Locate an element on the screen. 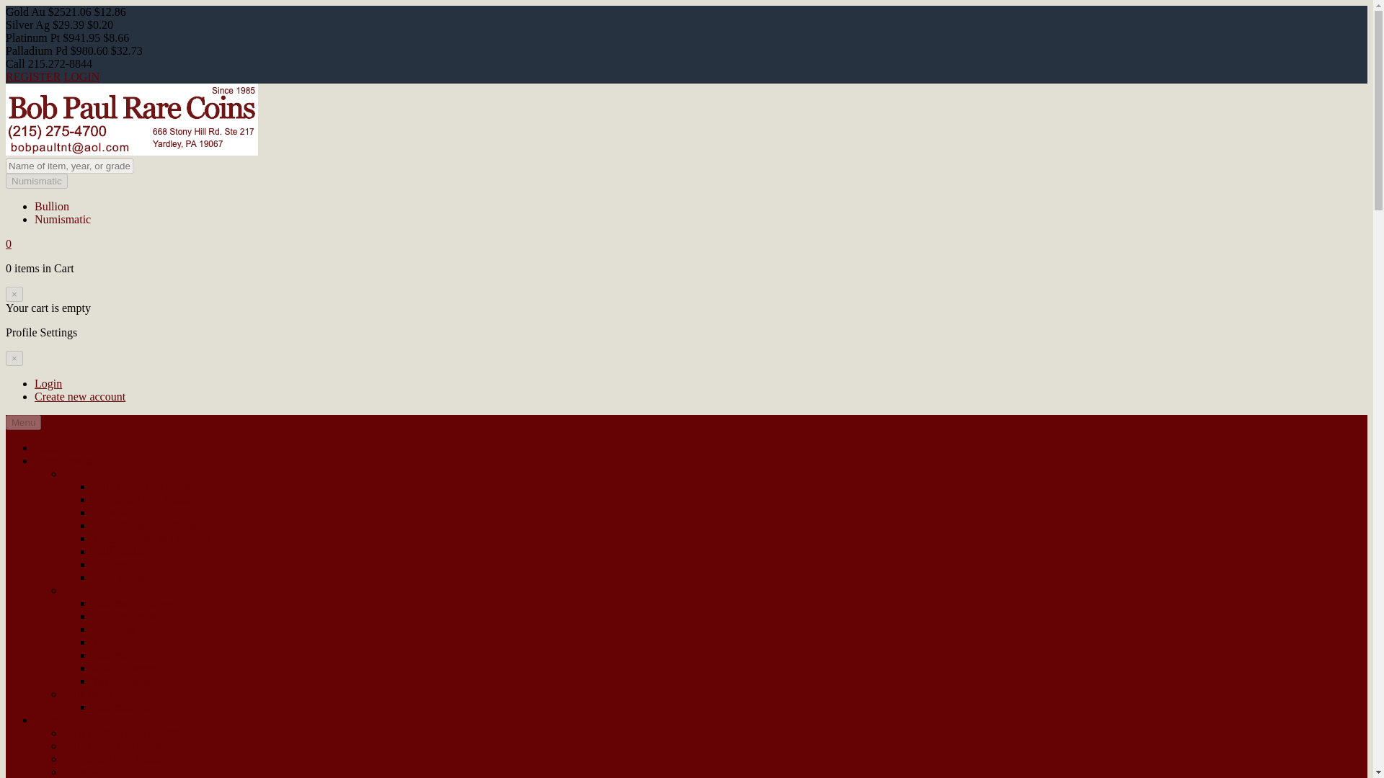  Numismatic is located at coordinates (36, 181).